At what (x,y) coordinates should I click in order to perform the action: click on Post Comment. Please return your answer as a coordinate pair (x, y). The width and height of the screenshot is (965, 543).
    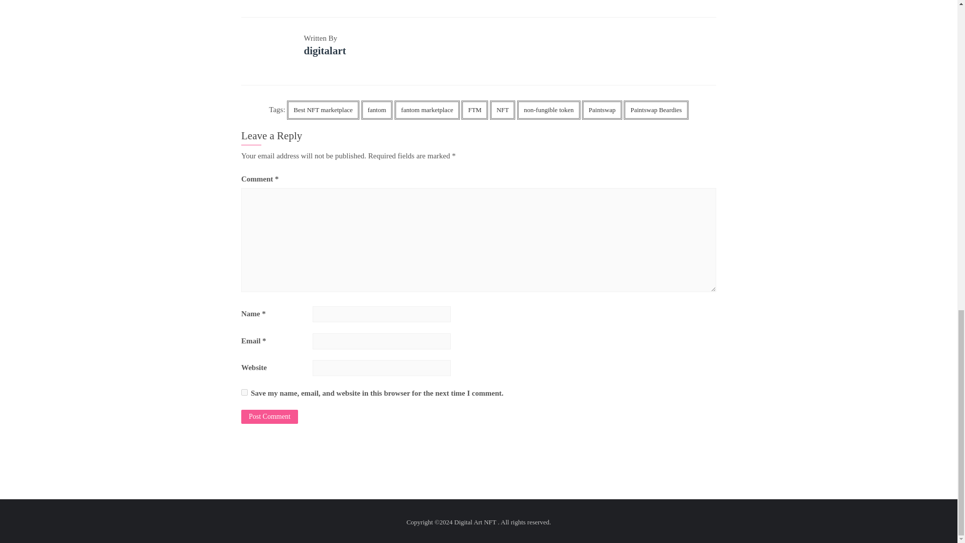
    Looking at the image, I should click on (269, 417).